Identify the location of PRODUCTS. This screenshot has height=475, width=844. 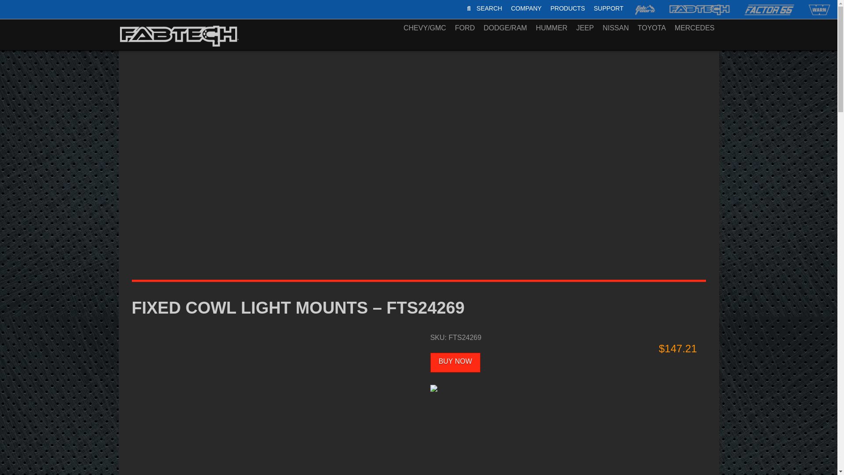
(568, 8).